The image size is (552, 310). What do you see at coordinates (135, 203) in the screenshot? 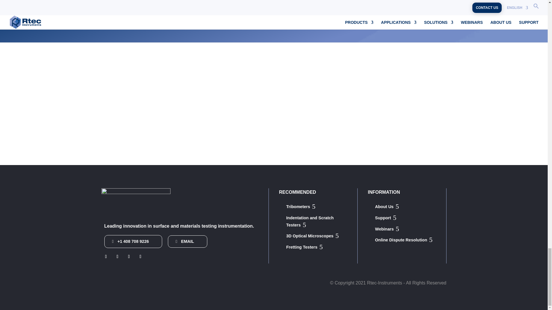
I see `Rtec-Instruments-Logo-White` at bounding box center [135, 203].